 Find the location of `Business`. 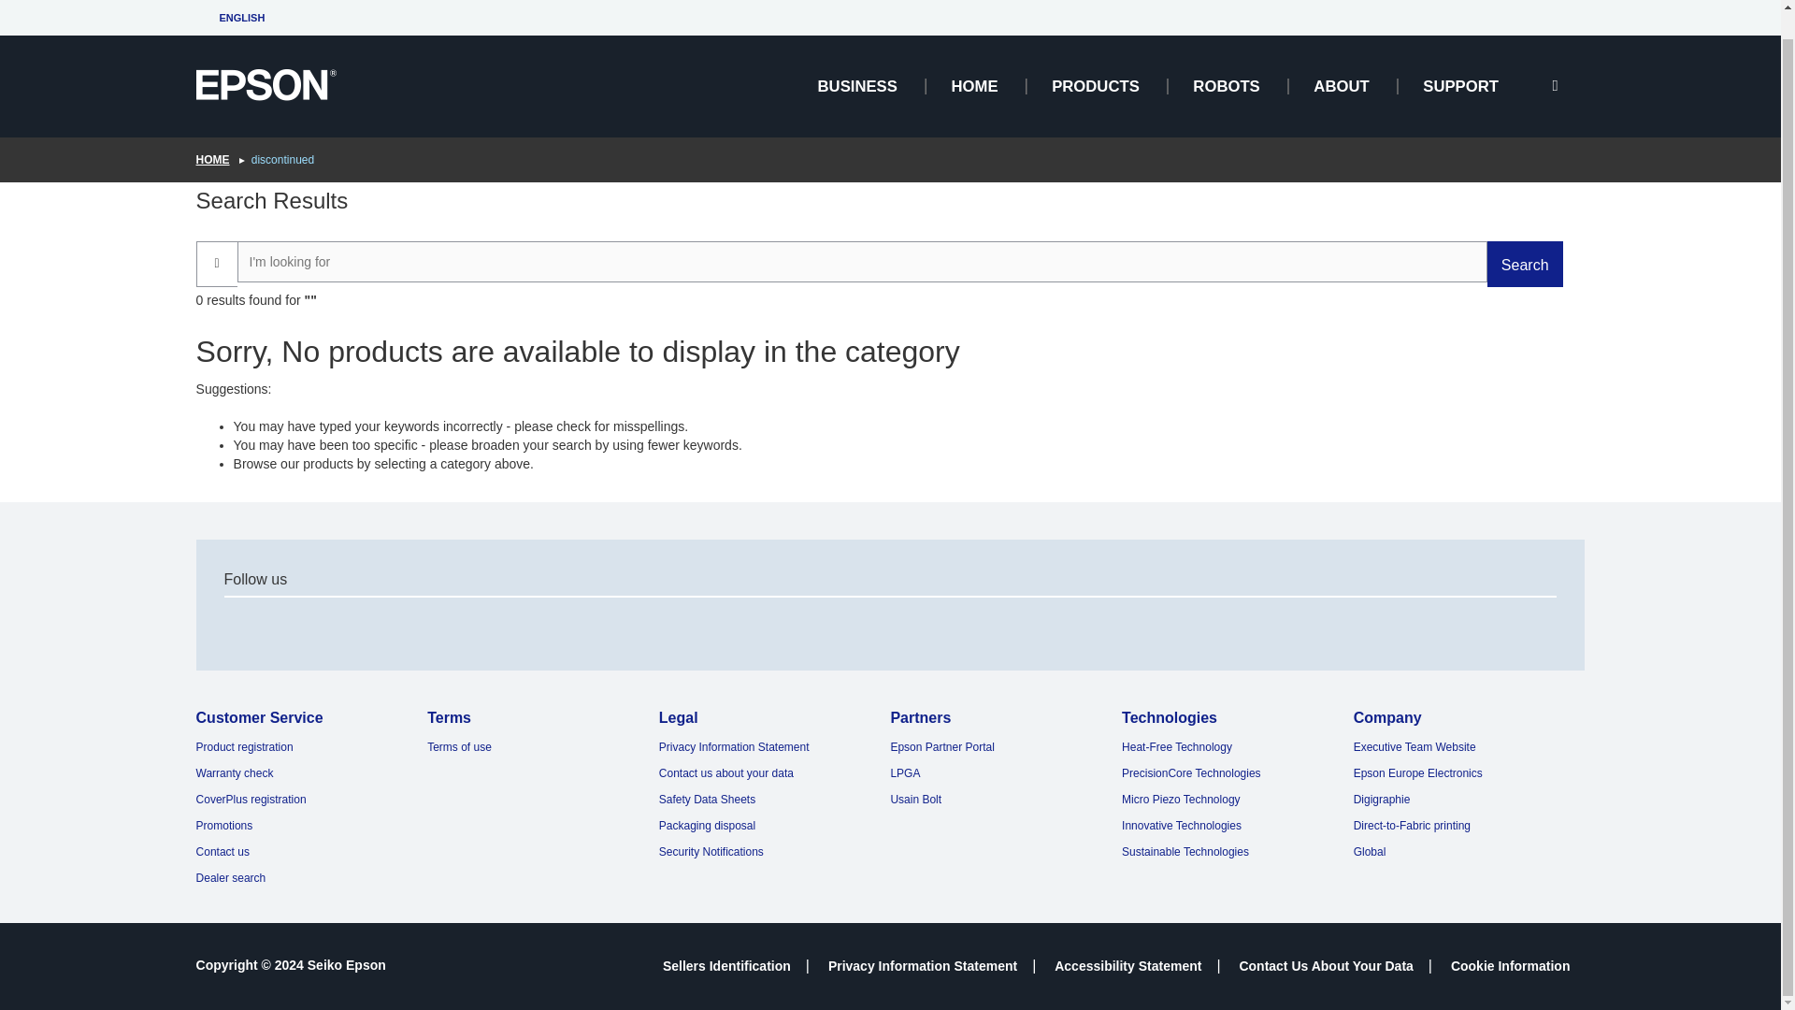

Business is located at coordinates (857, 60).